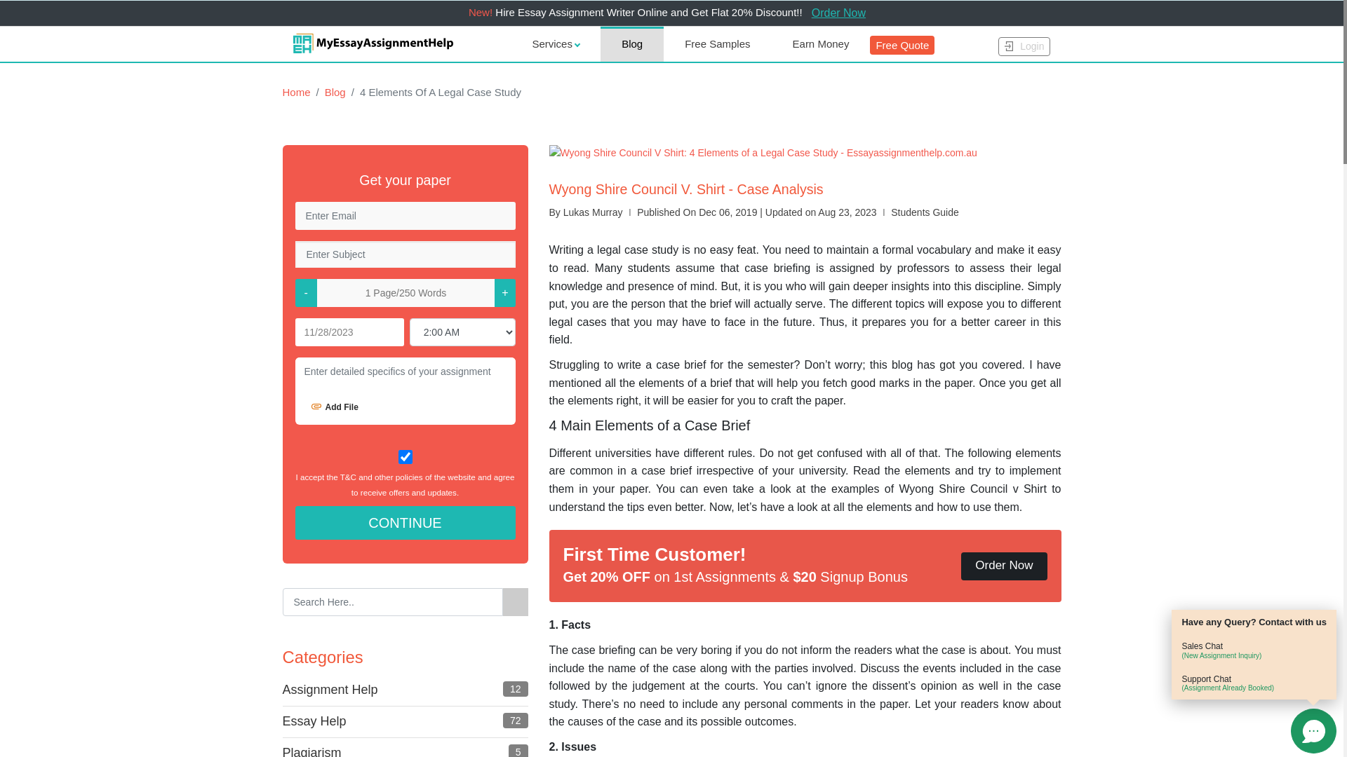  I want to click on Login, so click(1024, 46).